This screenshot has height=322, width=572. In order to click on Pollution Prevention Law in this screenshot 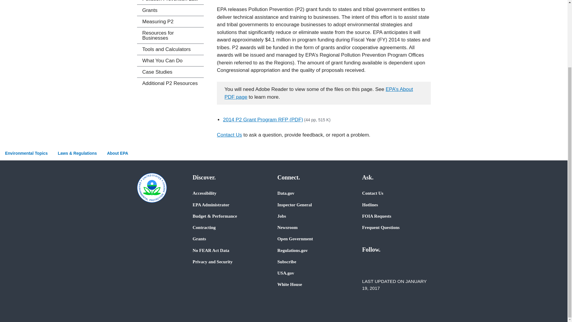, I will do `click(170, 2)`.